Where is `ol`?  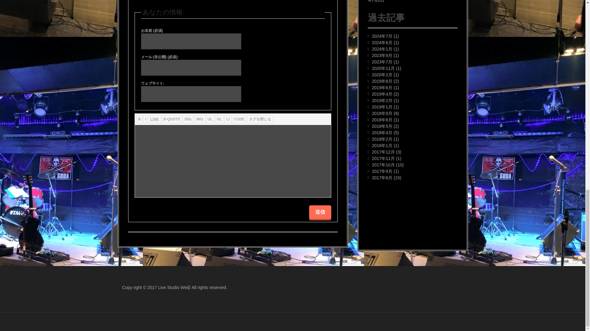 ol is located at coordinates (219, 119).